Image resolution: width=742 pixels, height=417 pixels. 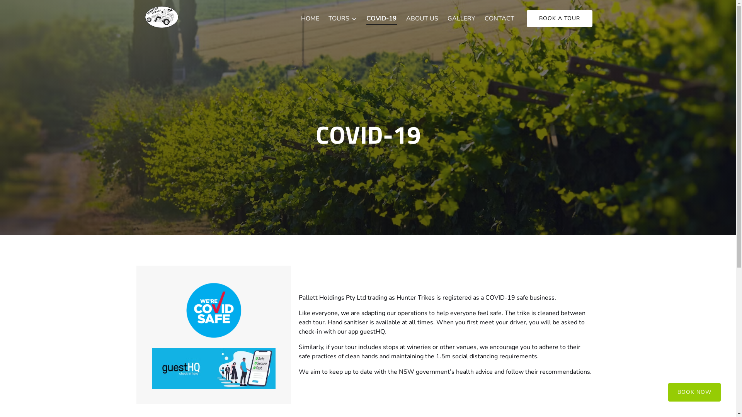 I want to click on TOURS, so click(x=343, y=19).